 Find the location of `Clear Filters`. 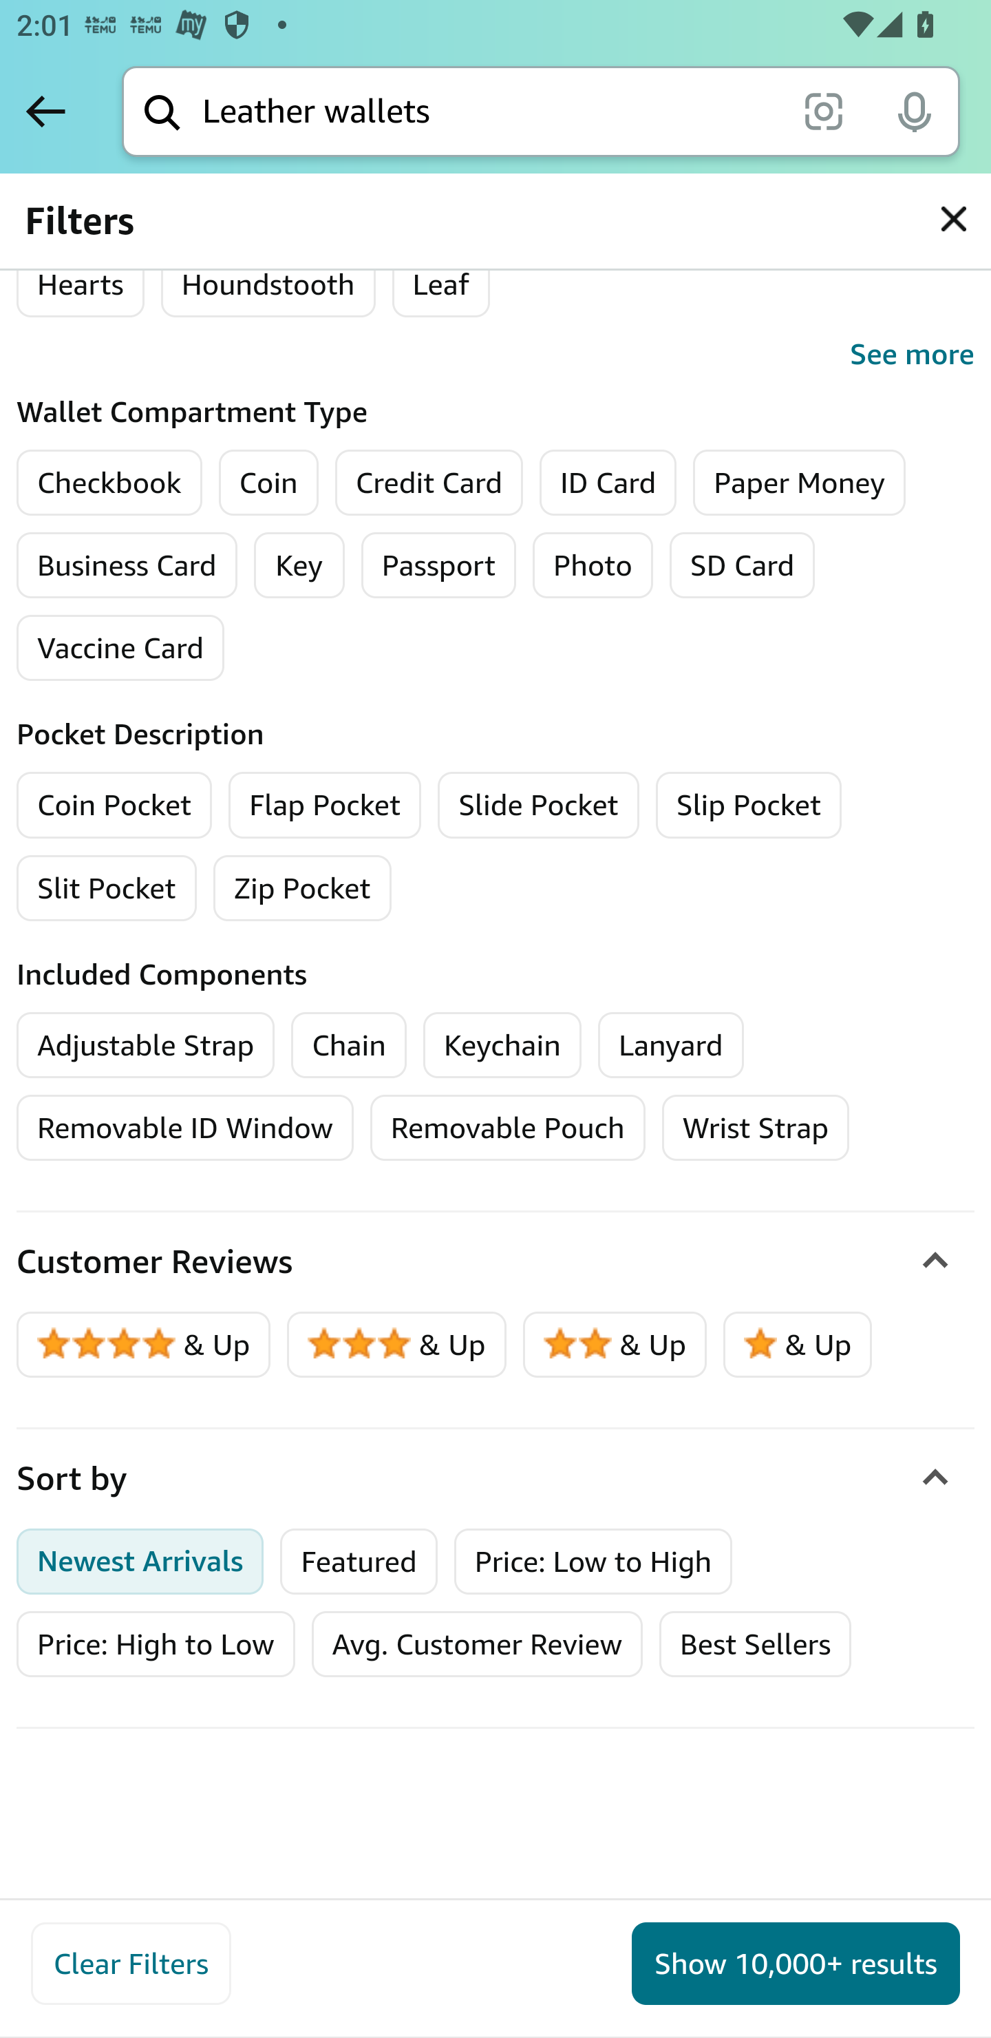

Clear Filters is located at coordinates (131, 1964).